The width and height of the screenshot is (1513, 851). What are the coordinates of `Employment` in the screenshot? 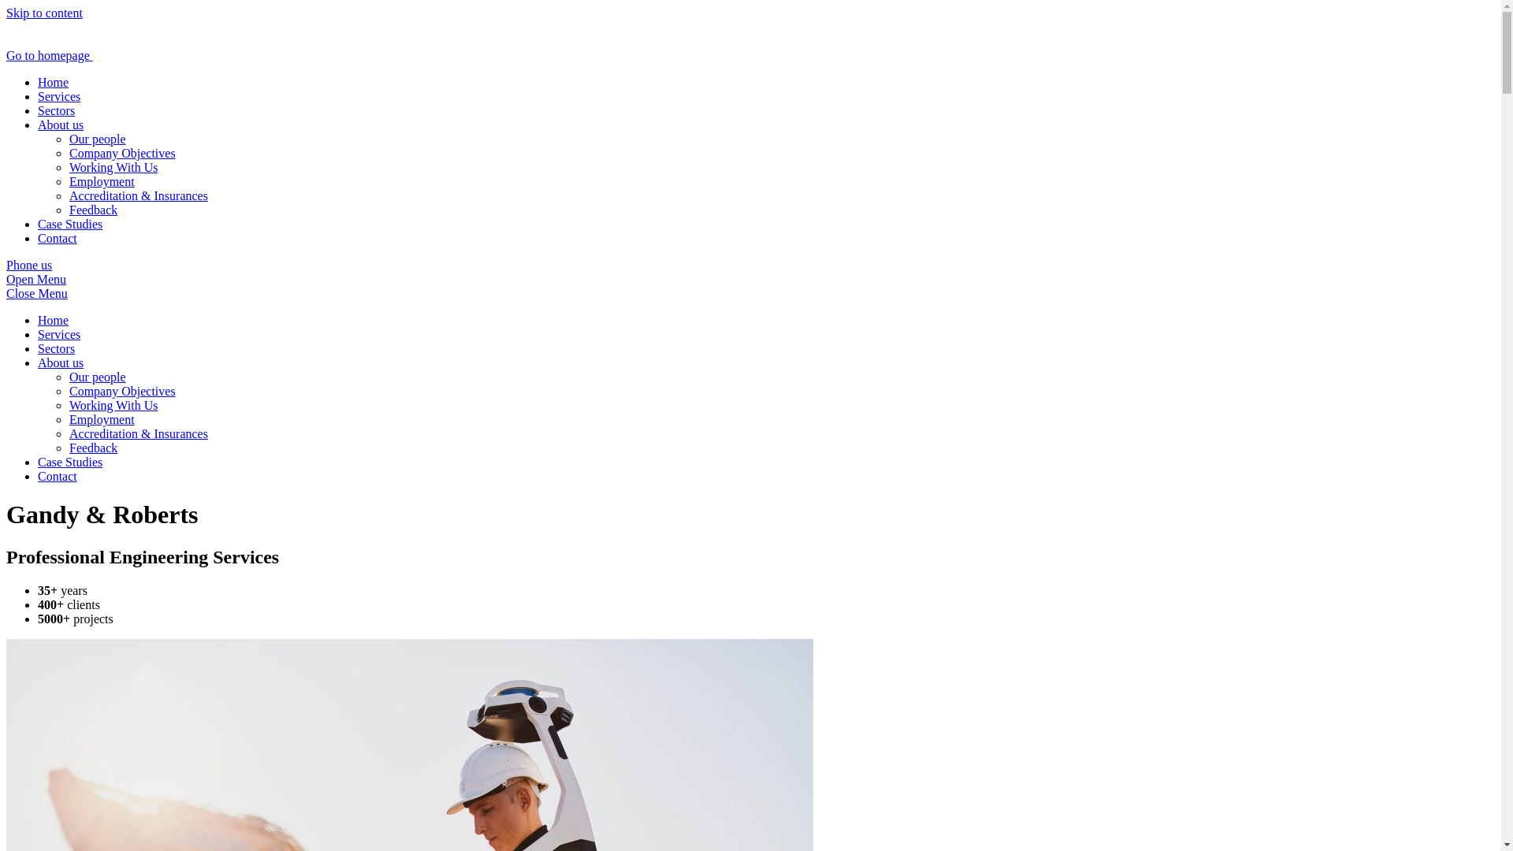 It's located at (102, 181).